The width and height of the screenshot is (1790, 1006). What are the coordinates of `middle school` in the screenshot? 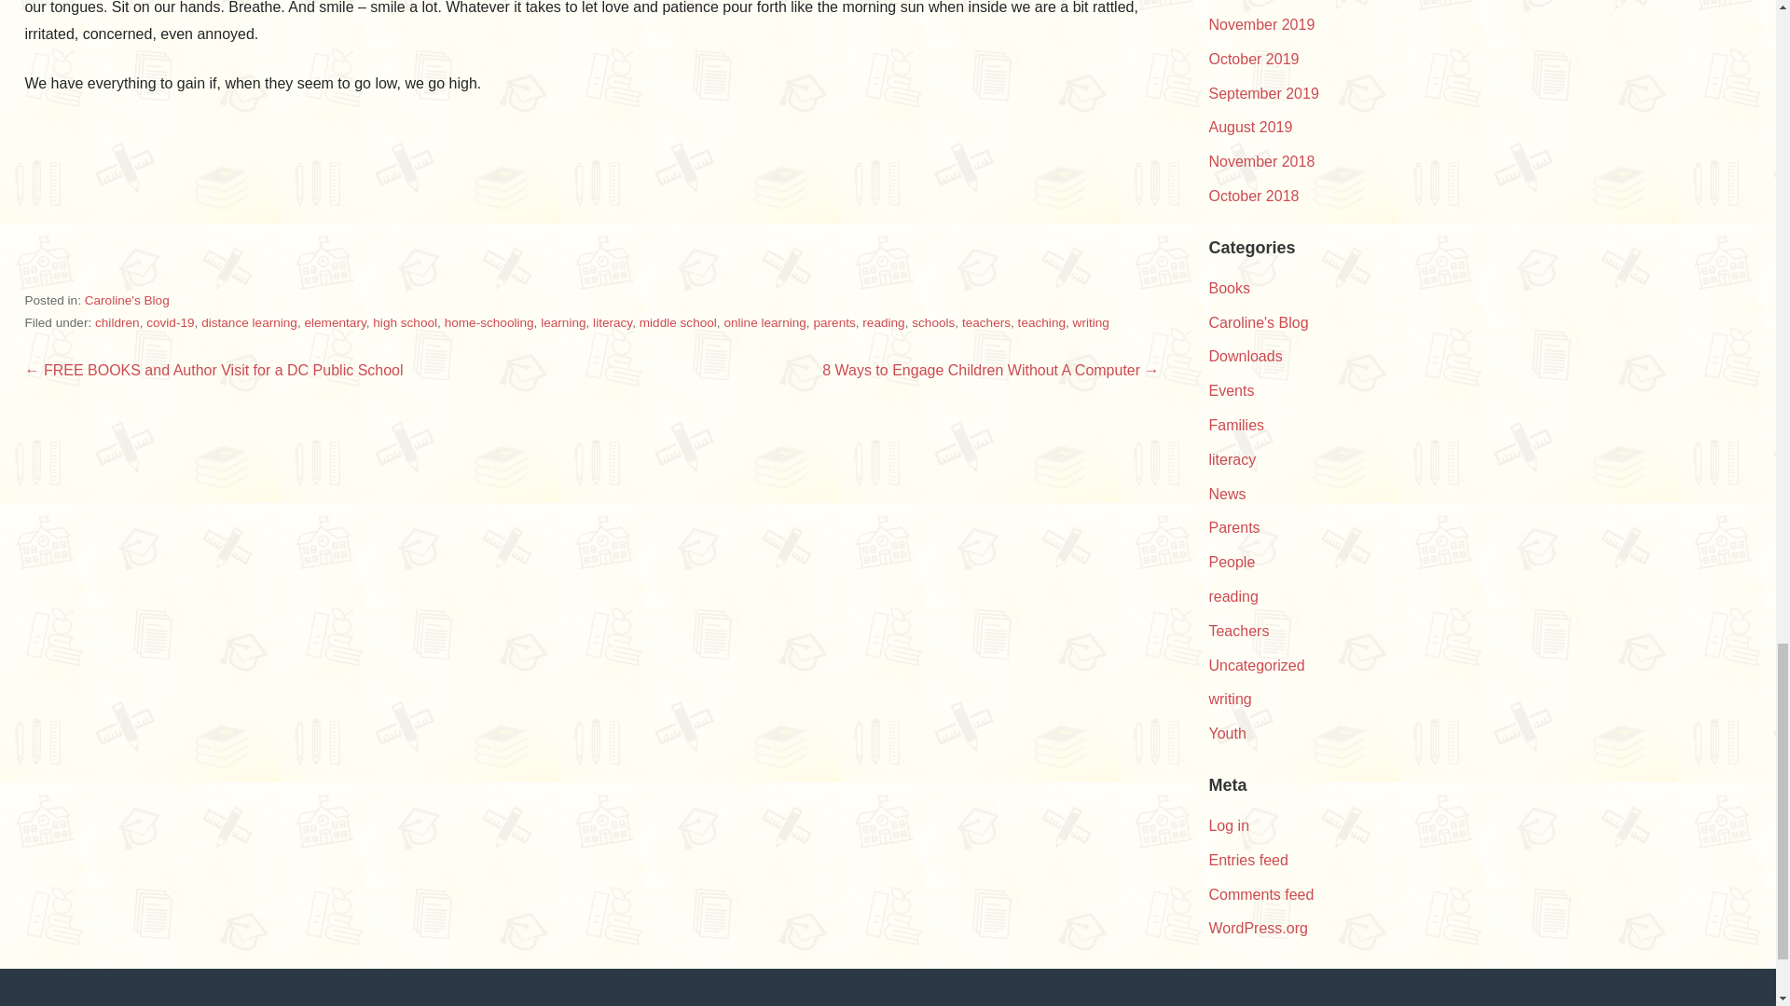 It's located at (678, 322).